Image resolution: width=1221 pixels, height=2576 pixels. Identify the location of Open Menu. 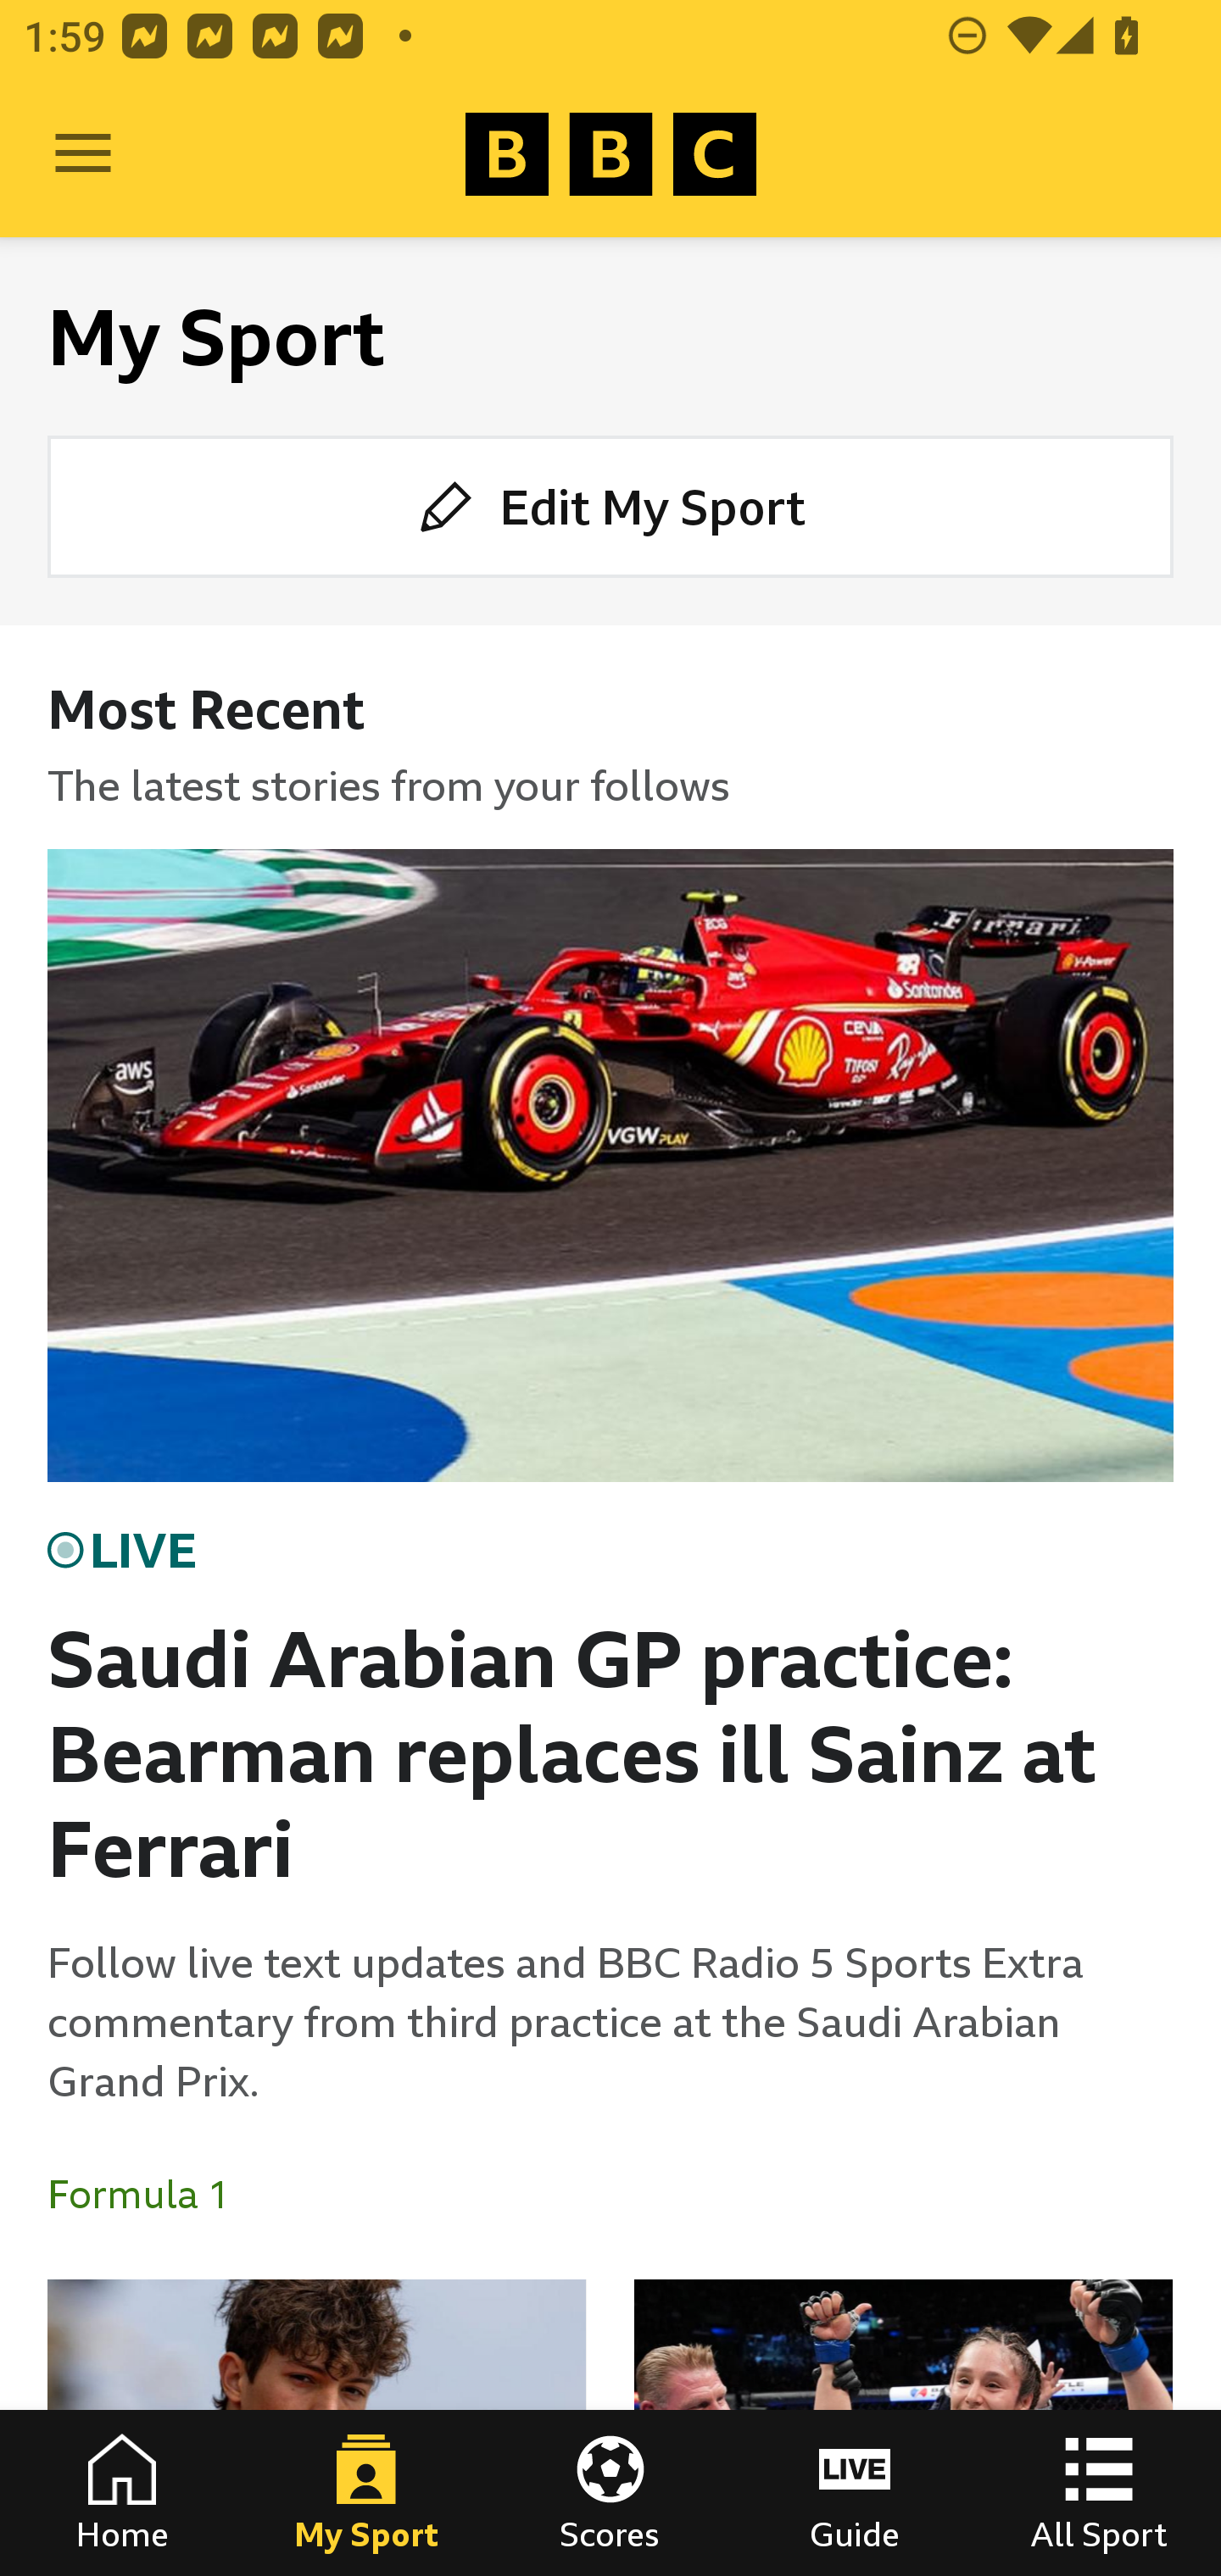
(83, 154).